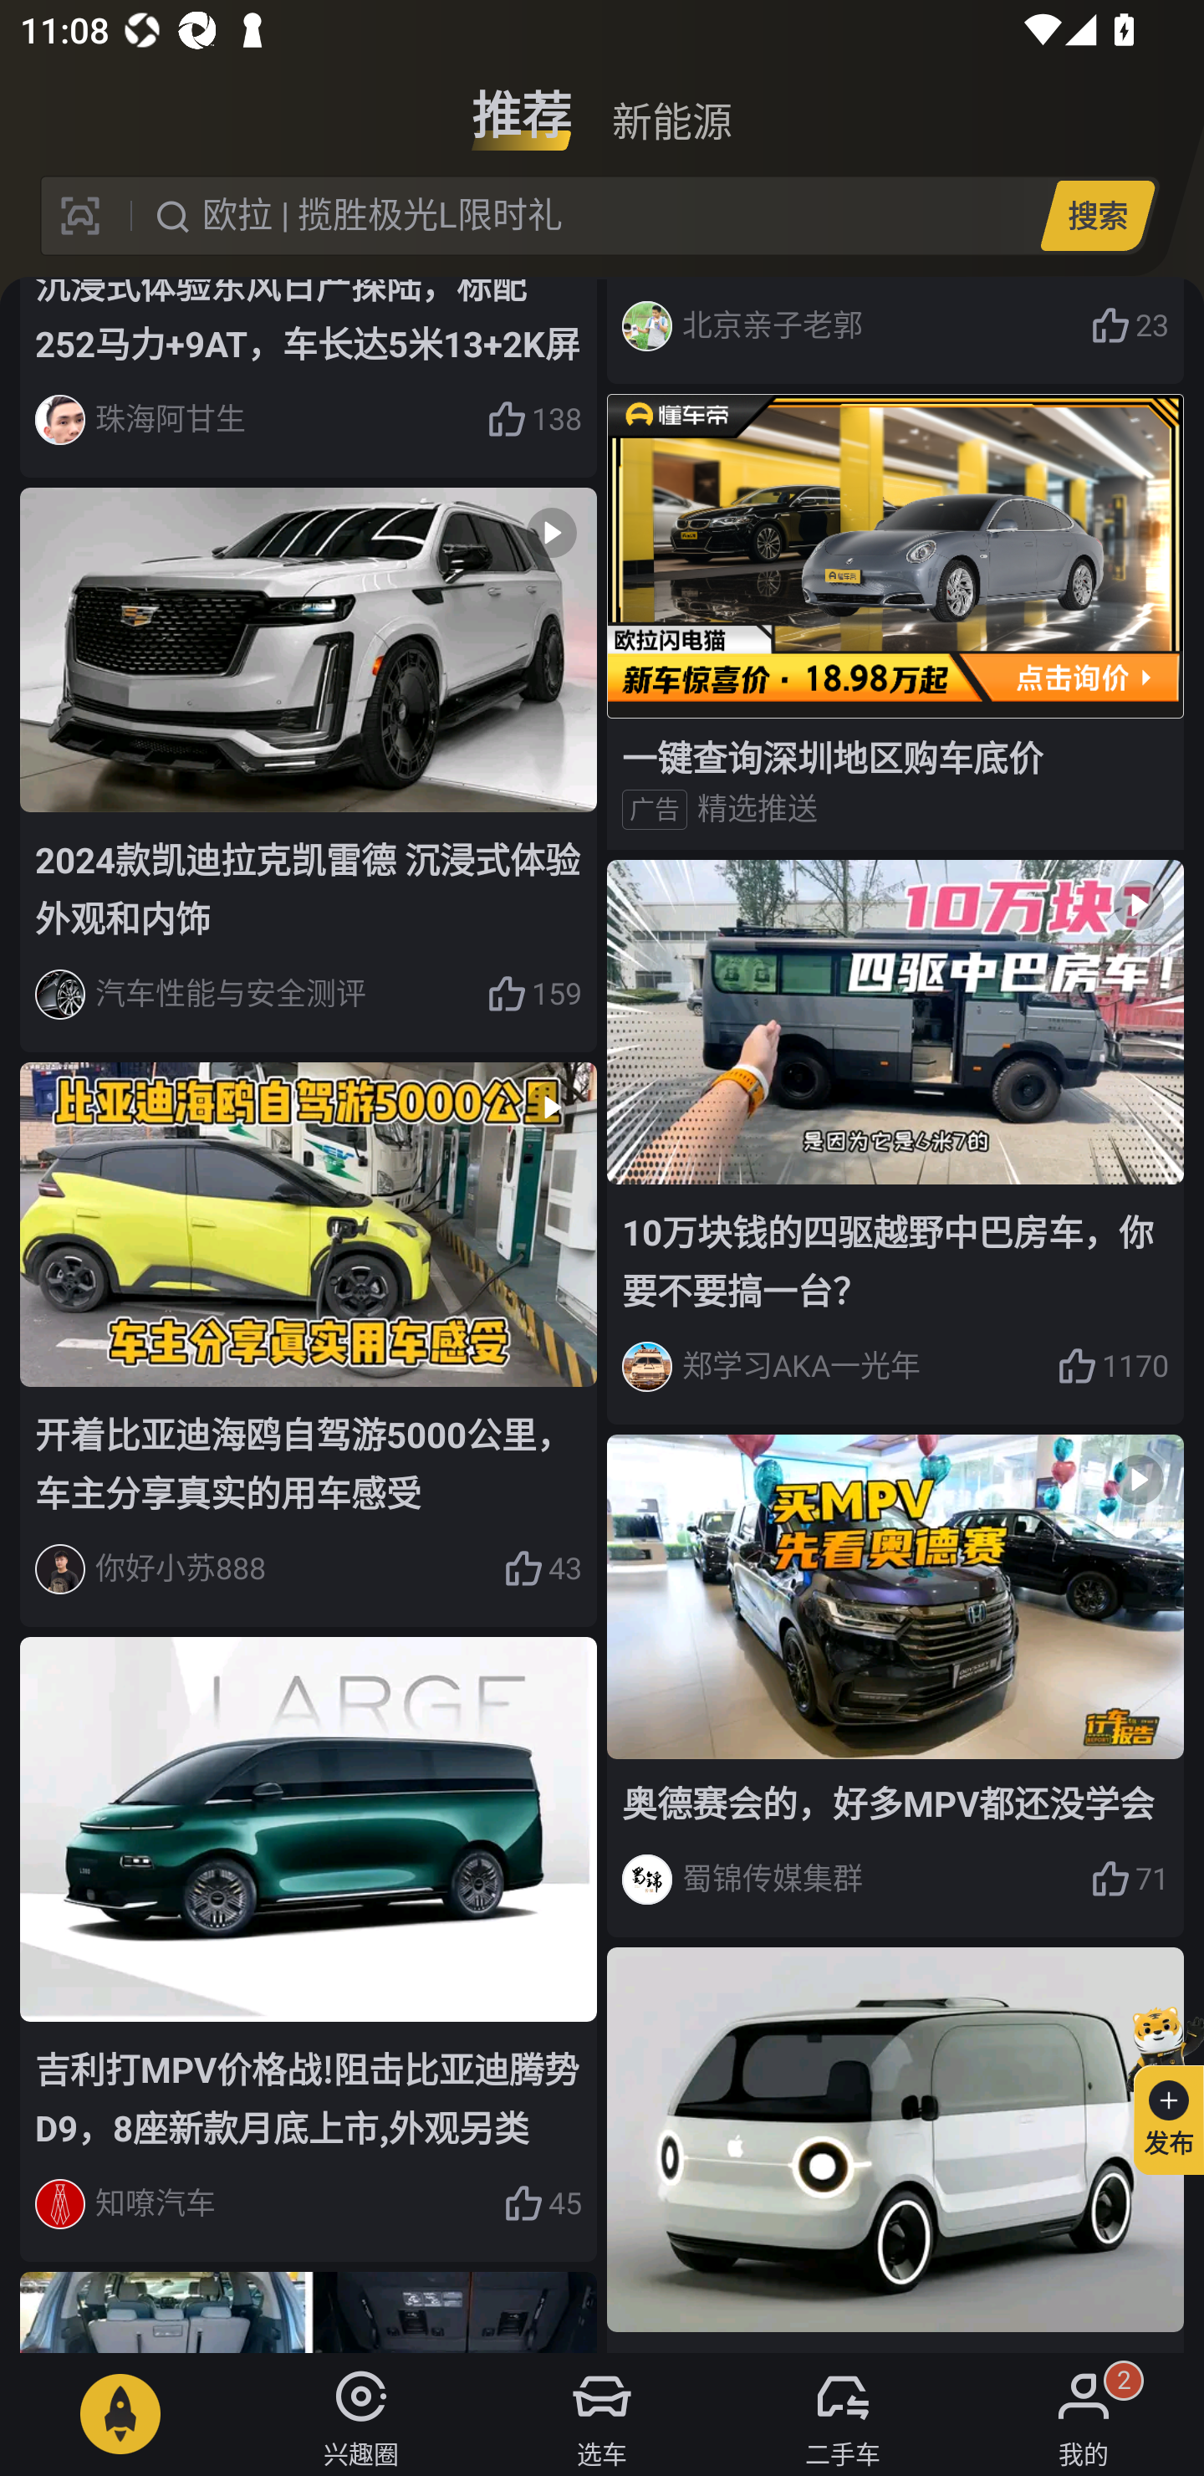  I want to click on  二手车, so click(843, 2414).